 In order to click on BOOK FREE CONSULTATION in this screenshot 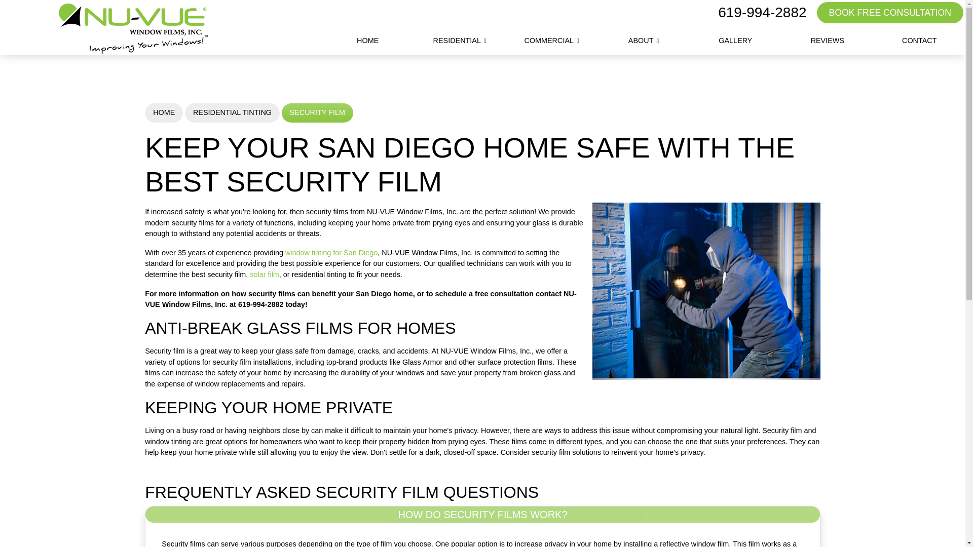, I will do `click(890, 13)`.